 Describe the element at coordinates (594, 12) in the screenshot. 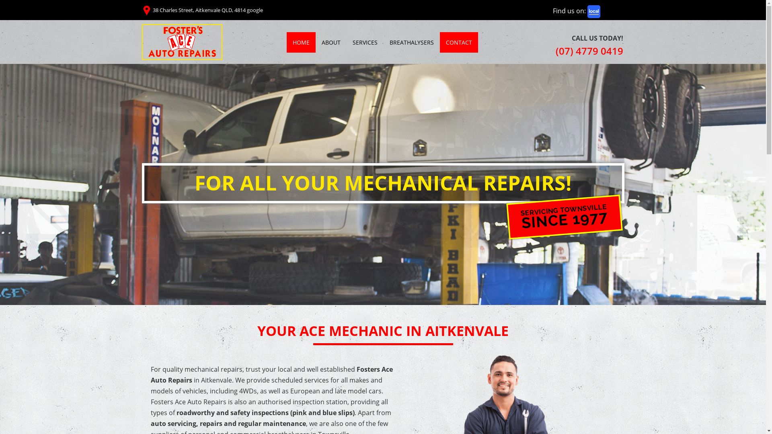

I see `Localsearch` at that location.